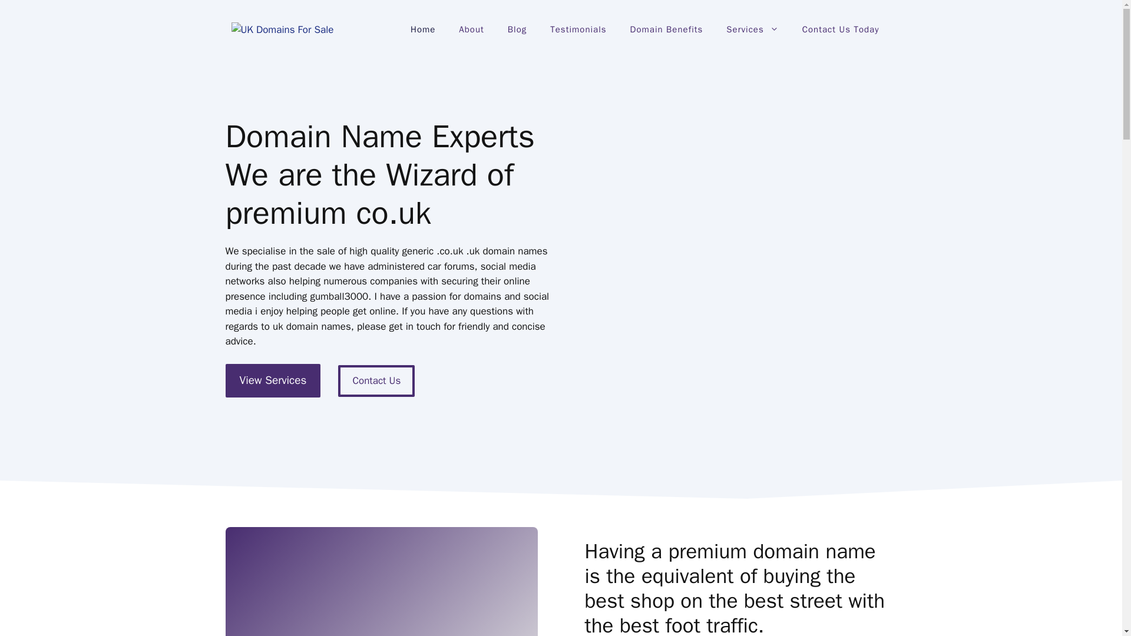 This screenshot has width=1131, height=636. I want to click on About, so click(471, 29).